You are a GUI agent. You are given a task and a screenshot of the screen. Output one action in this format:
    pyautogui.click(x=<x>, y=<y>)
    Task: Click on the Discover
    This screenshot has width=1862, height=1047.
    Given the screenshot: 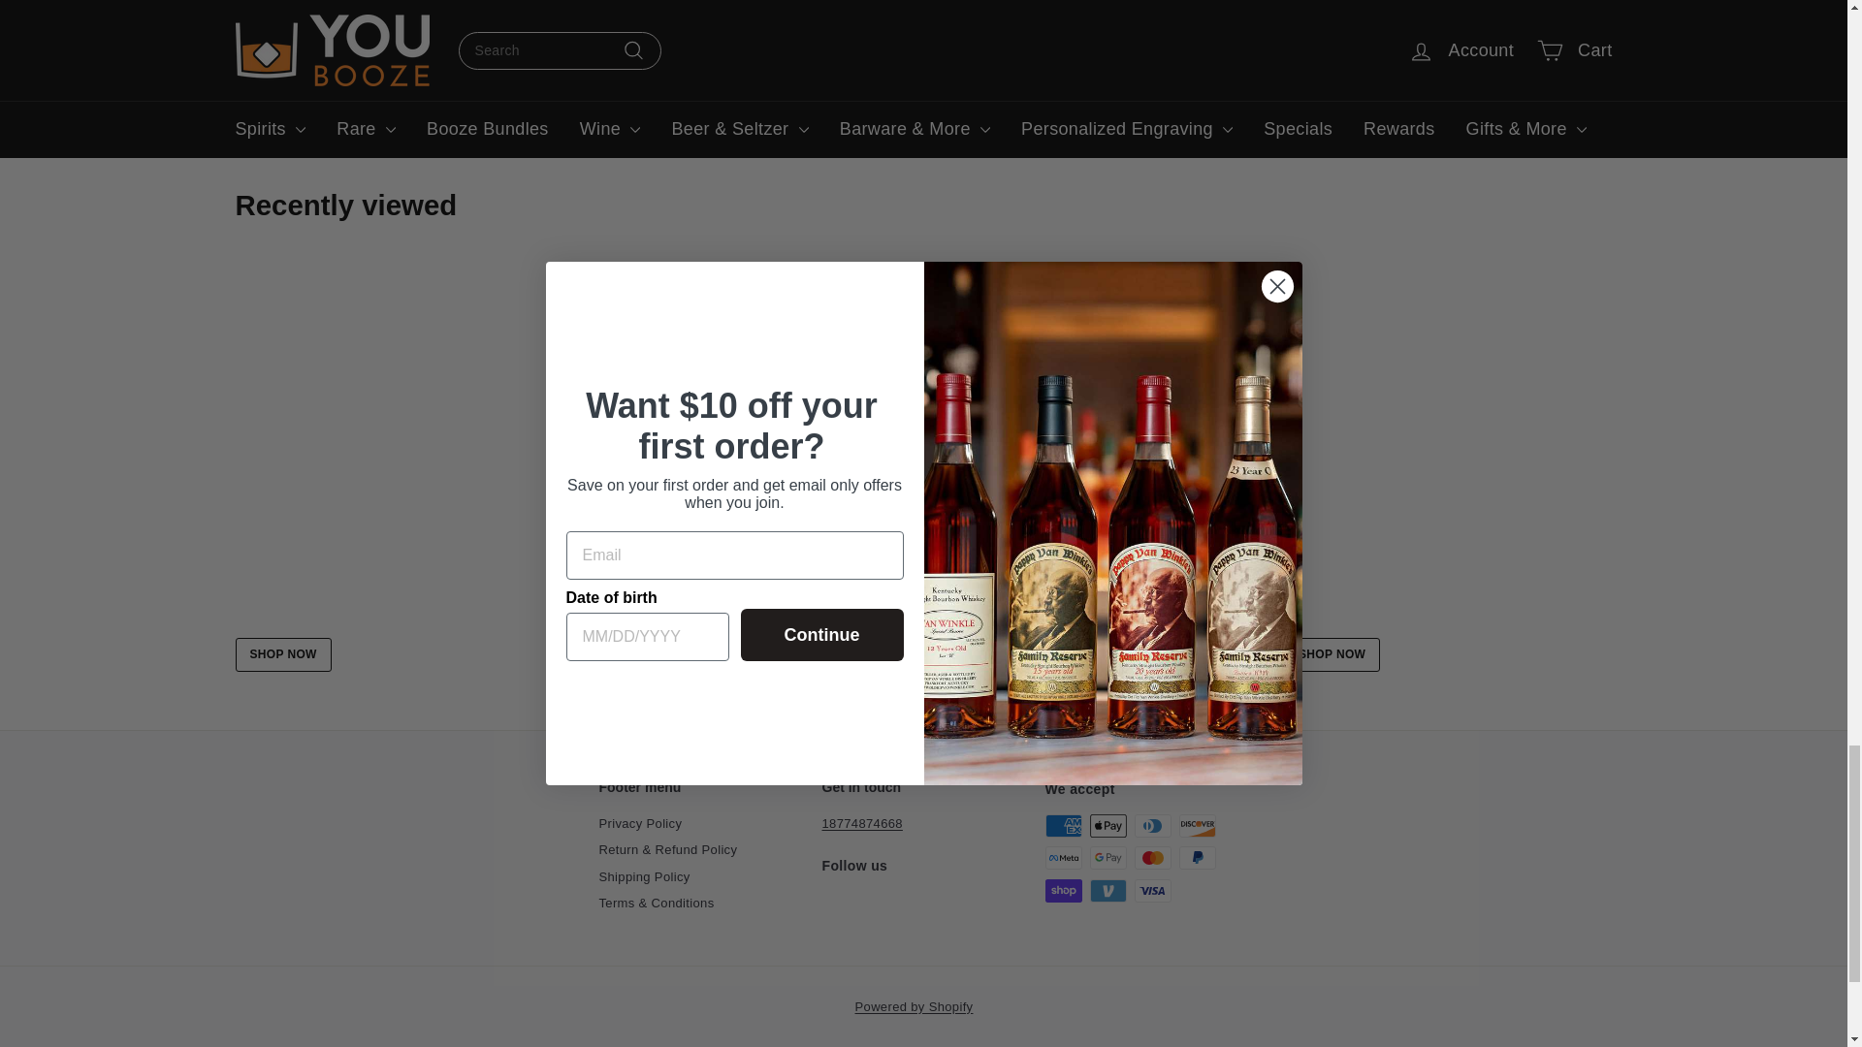 What is the action you would take?
    pyautogui.click(x=1197, y=826)
    